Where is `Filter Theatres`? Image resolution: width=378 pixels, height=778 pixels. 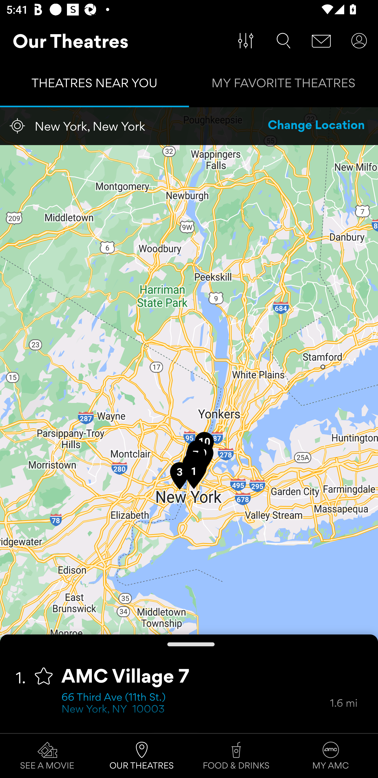
Filter Theatres is located at coordinates (246, 41).